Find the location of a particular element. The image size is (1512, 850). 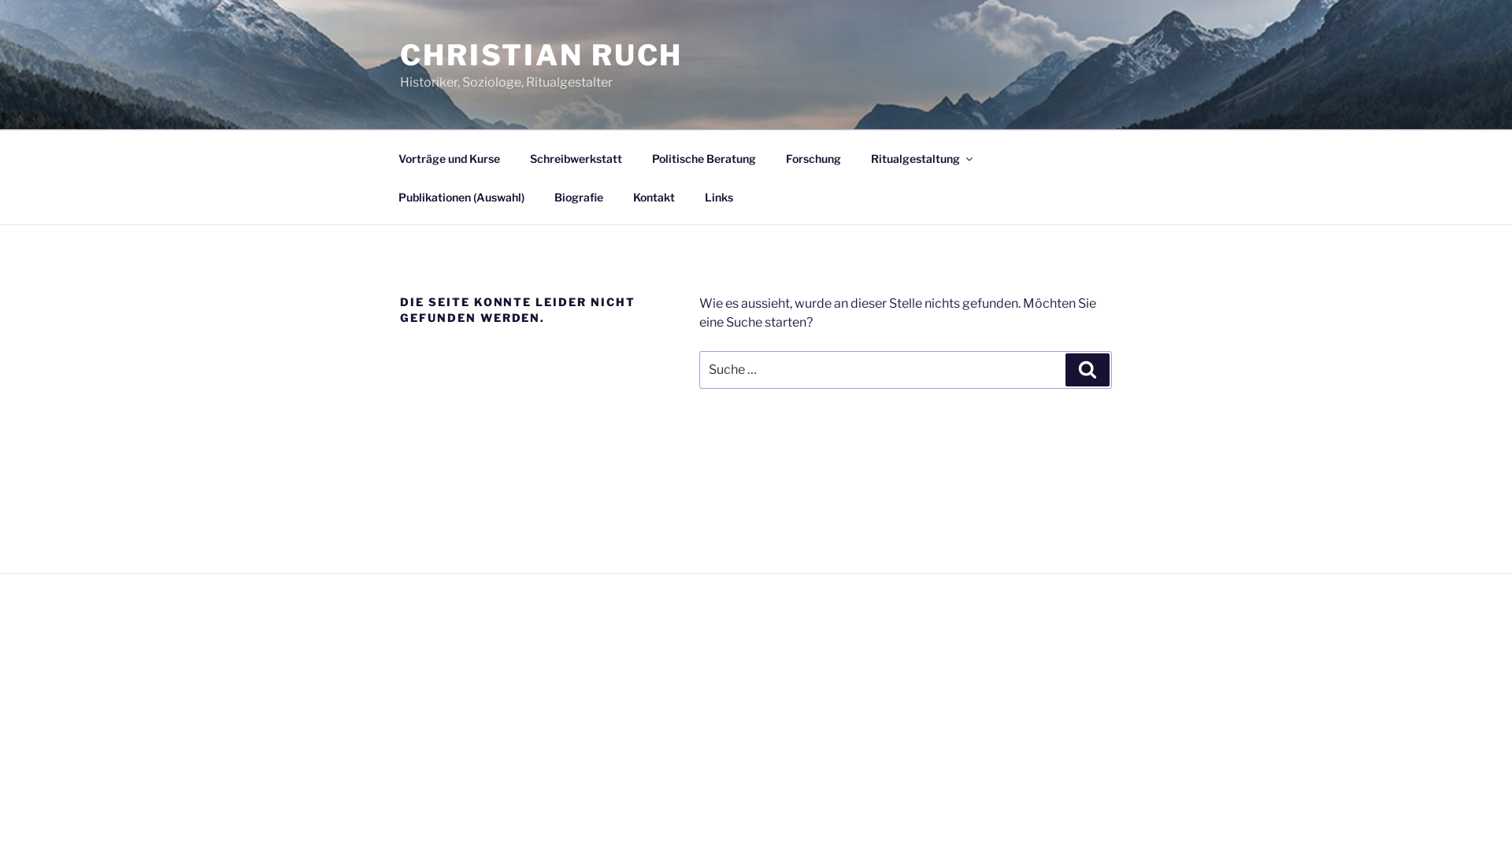

CHRISTIAN RUCH is located at coordinates (542, 55).